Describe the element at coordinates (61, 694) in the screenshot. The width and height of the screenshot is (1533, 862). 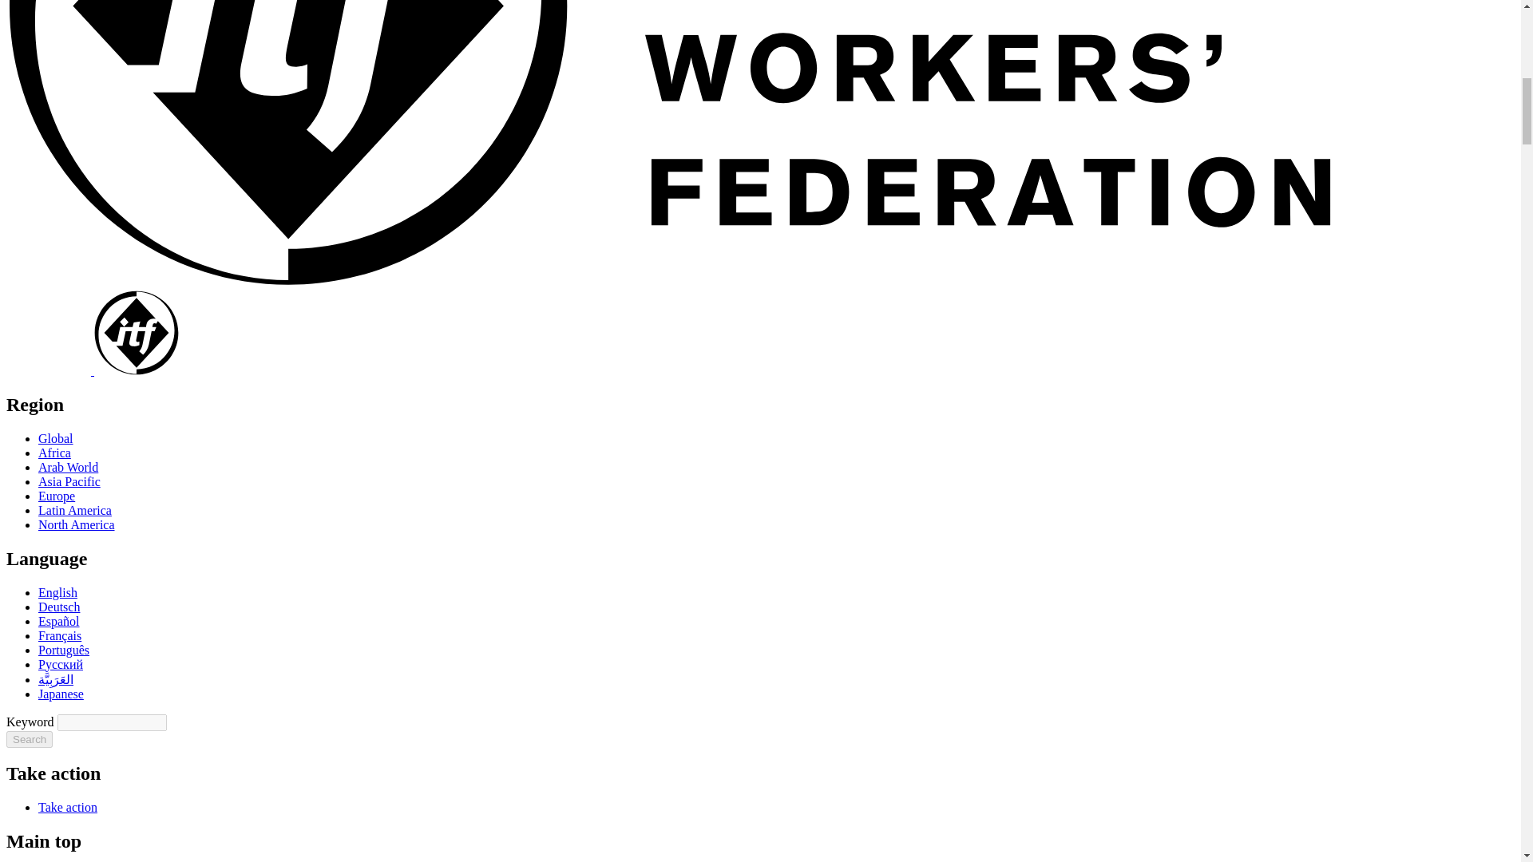
I see `Japanese` at that location.